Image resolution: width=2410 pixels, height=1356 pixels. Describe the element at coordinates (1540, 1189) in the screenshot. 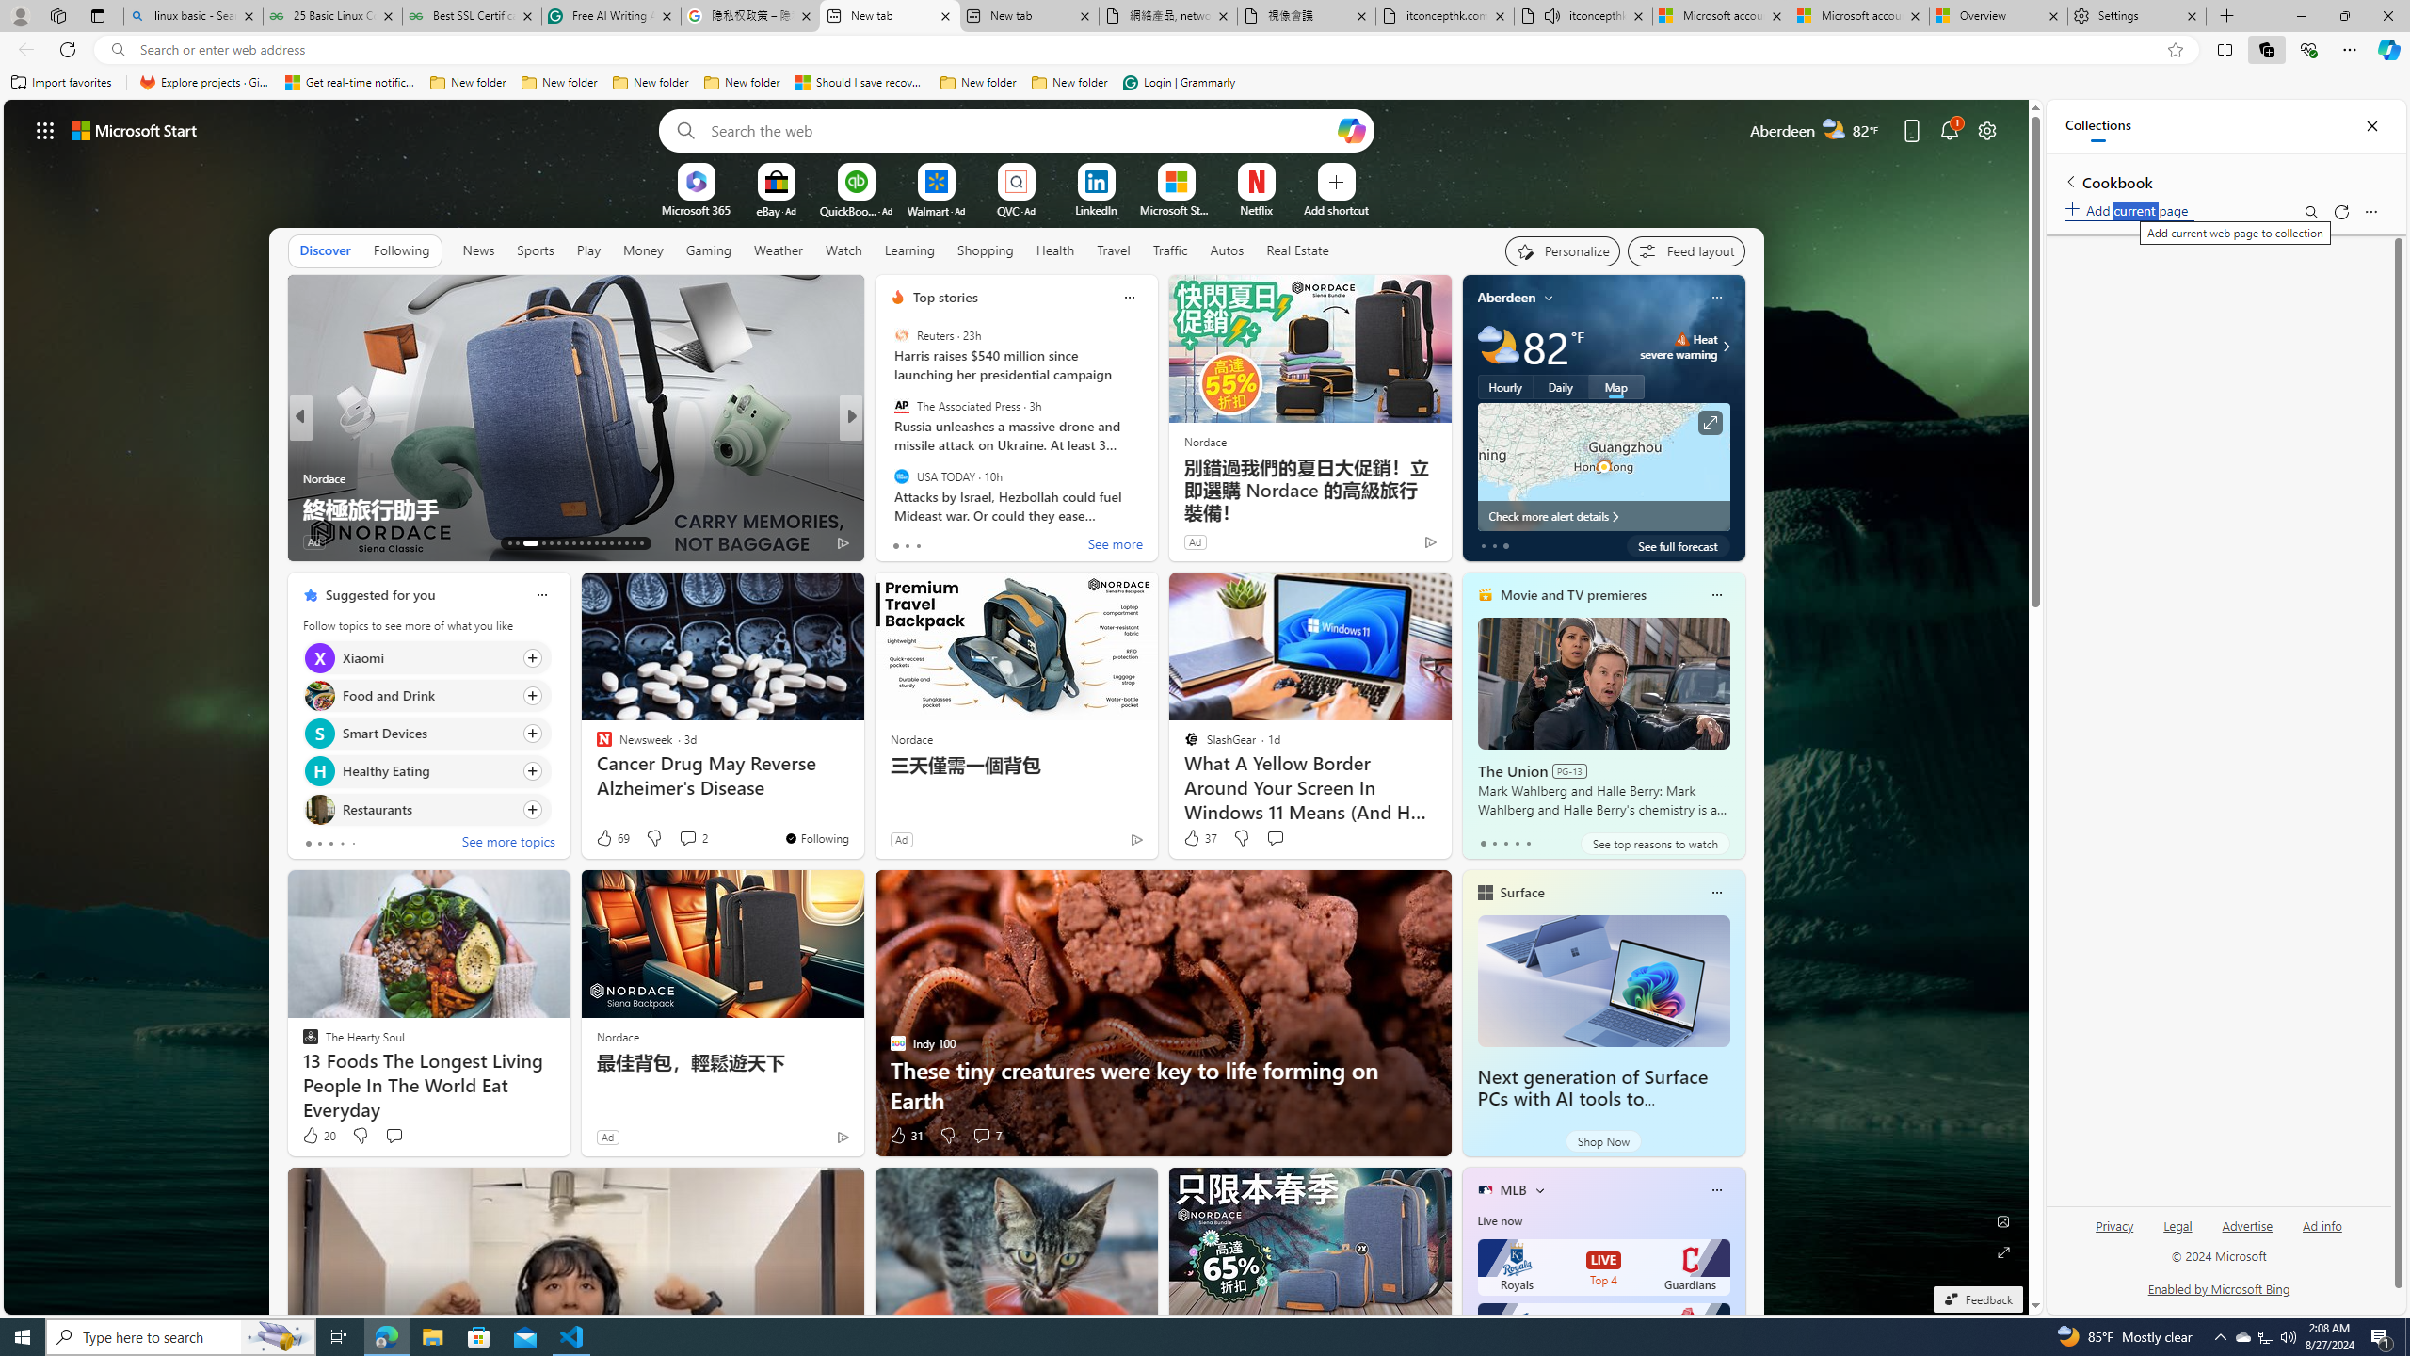

I see `More interests` at that location.